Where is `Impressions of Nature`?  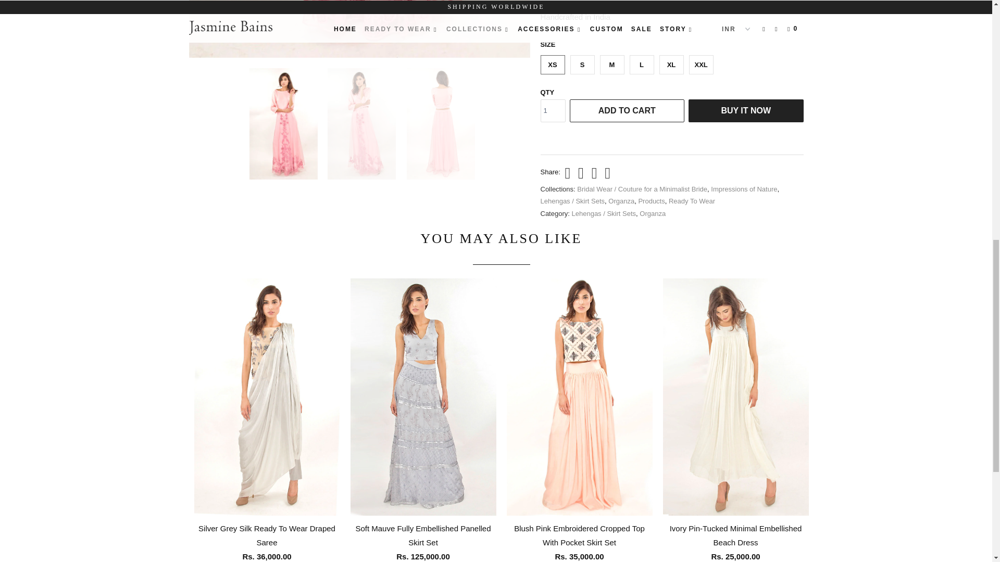
Impressions of Nature is located at coordinates (744, 189).